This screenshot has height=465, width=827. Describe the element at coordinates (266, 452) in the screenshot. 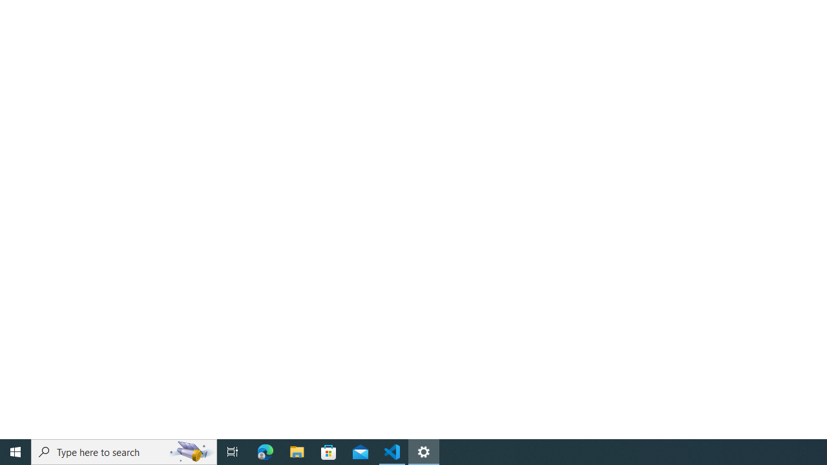

I see `Microsoft Edge` at that location.